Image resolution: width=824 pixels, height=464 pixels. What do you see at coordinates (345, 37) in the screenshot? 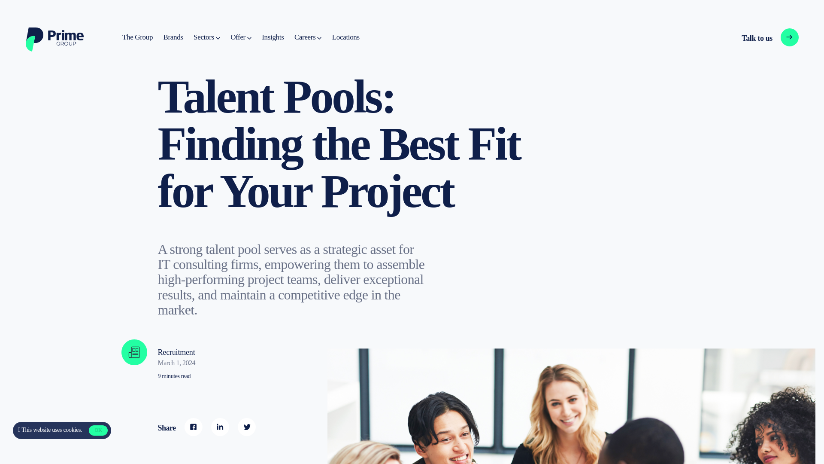
I see `Locations` at bounding box center [345, 37].